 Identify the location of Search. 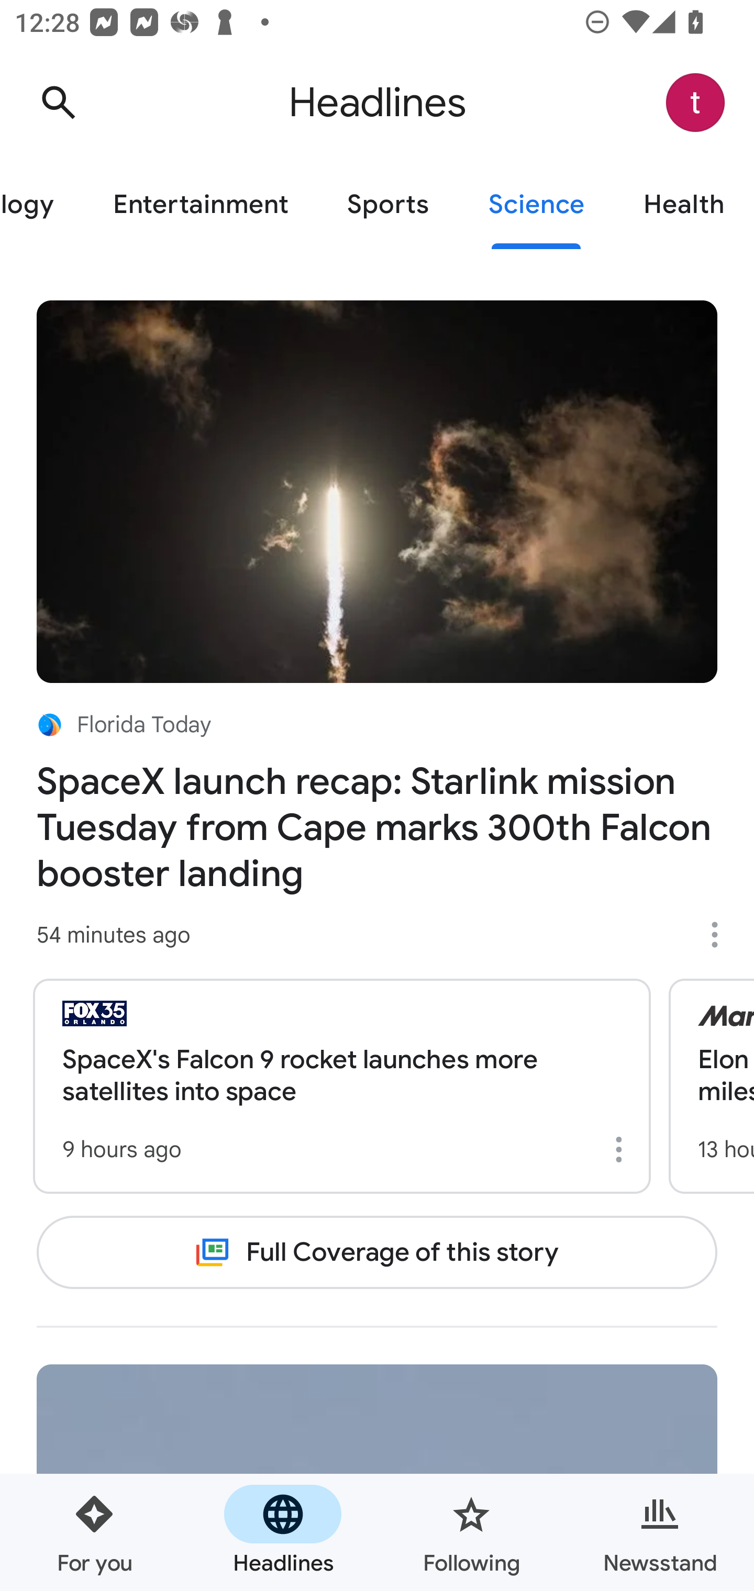
(58, 103).